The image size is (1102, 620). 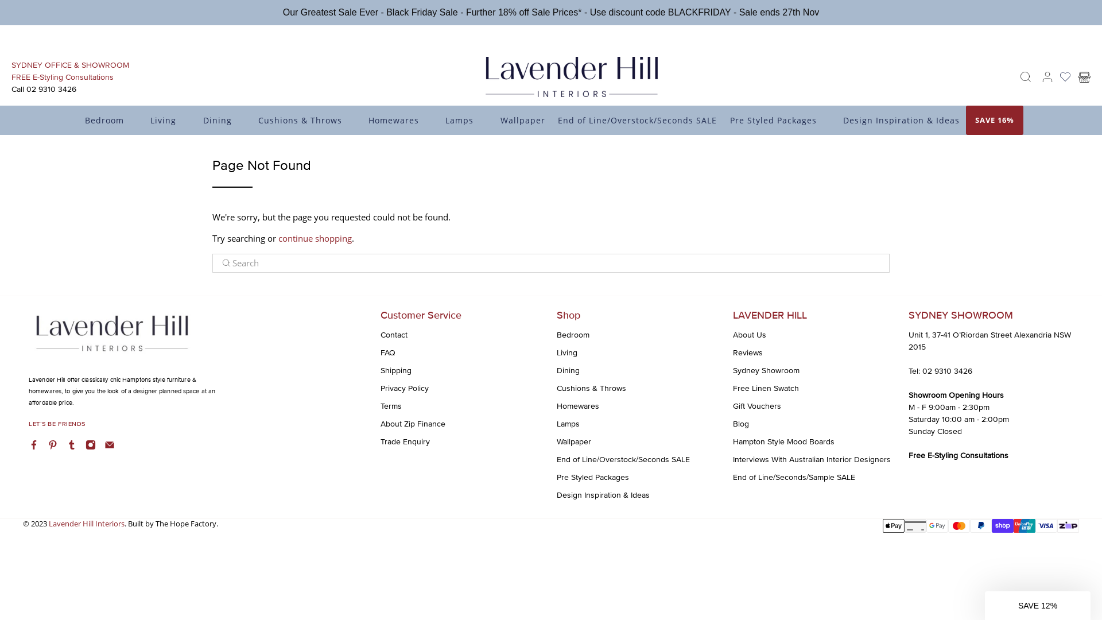 What do you see at coordinates (466, 121) in the screenshot?
I see `Lamps` at bounding box center [466, 121].